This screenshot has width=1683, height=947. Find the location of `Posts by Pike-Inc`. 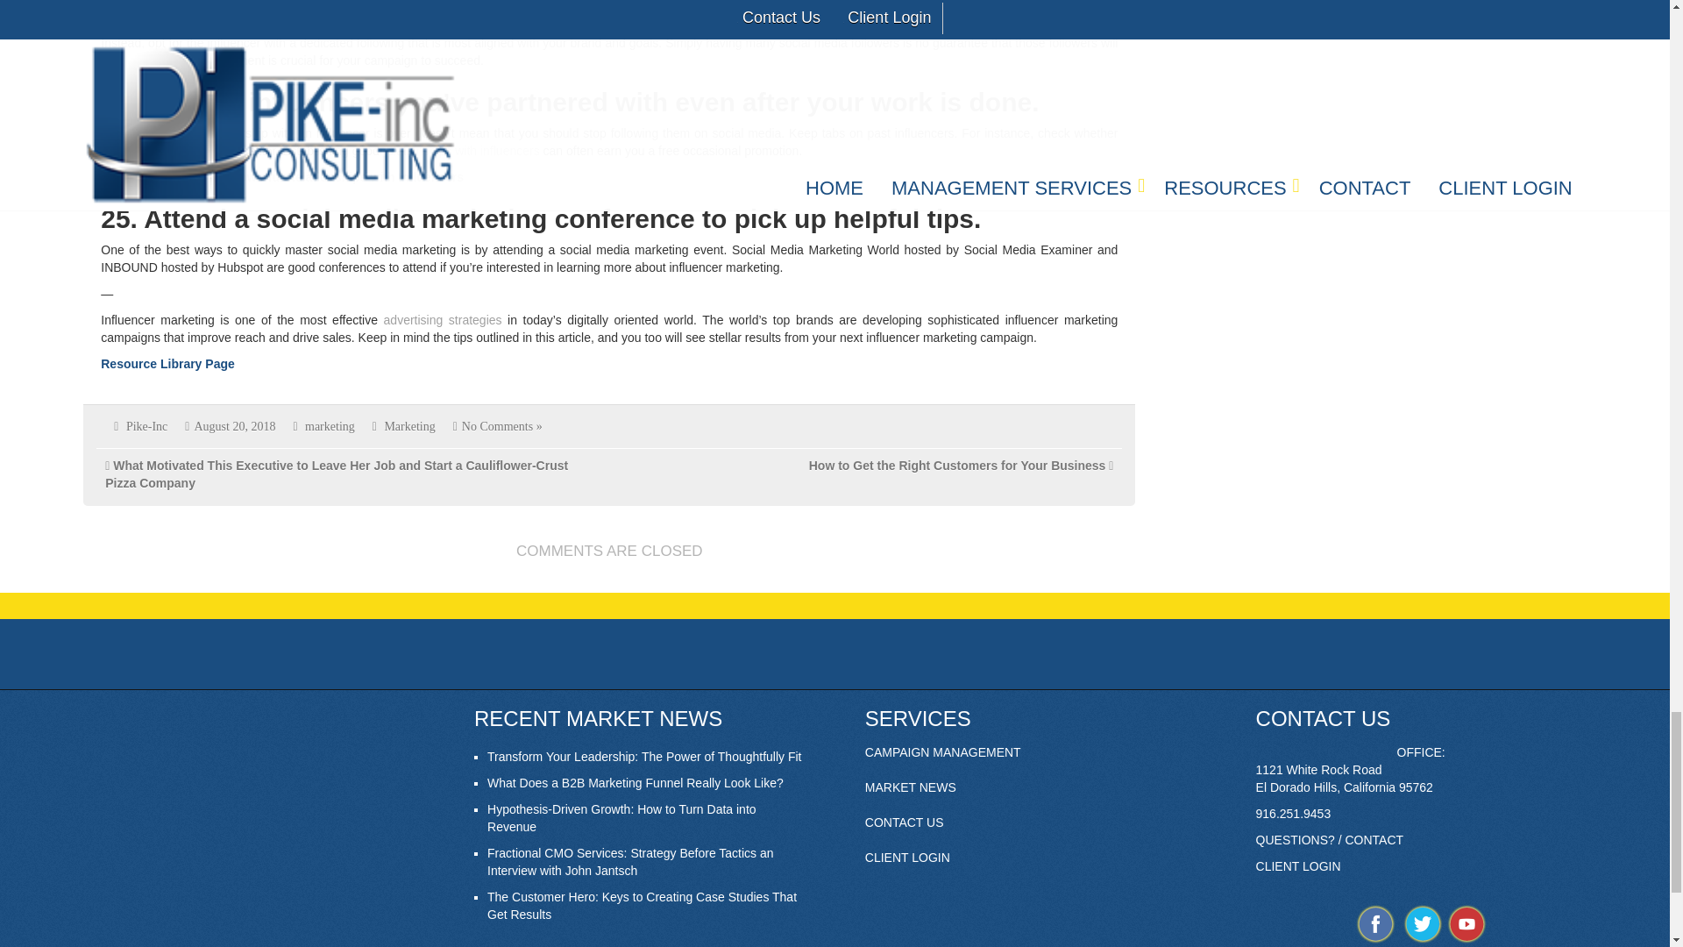

Posts by Pike-Inc is located at coordinates (146, 426).